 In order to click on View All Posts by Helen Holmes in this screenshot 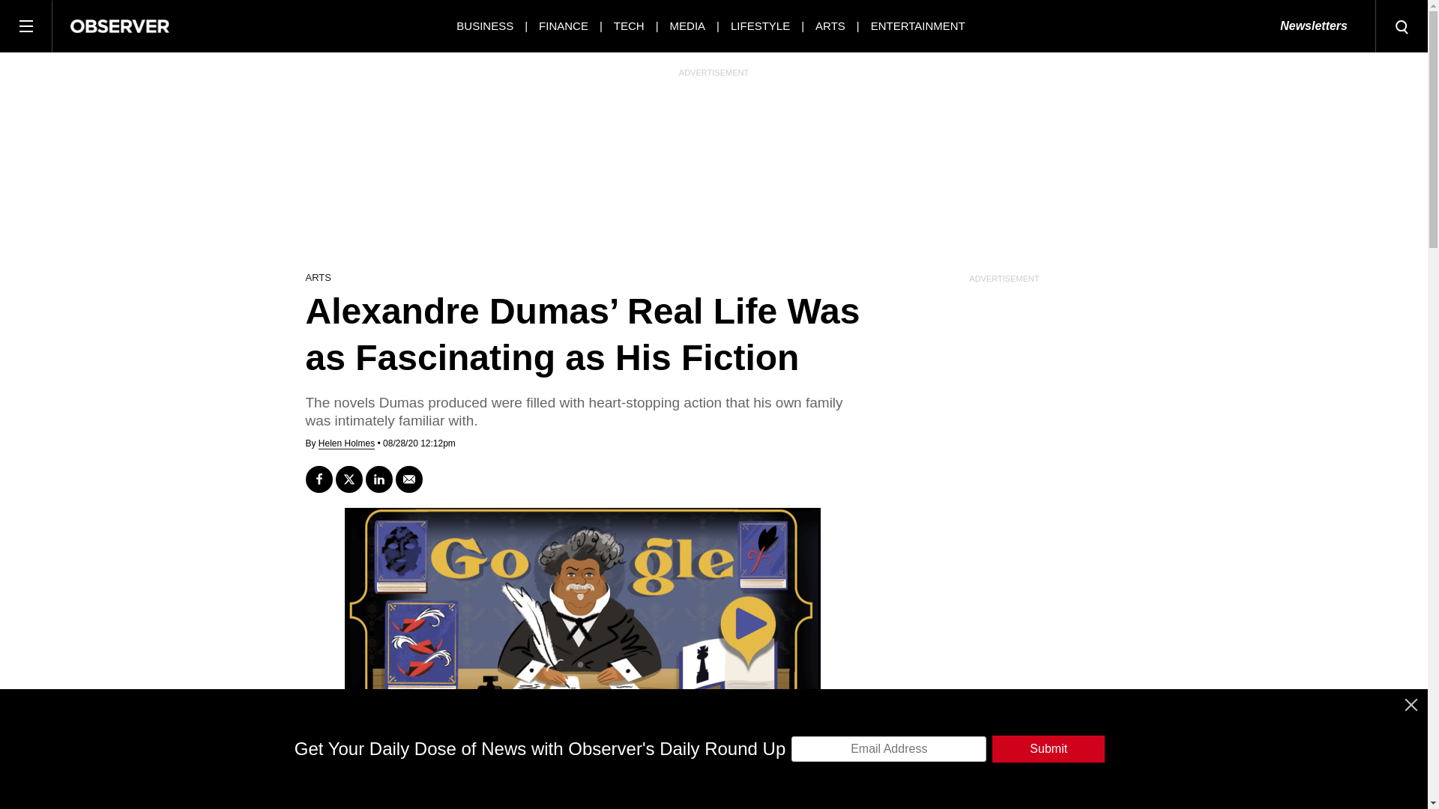, I will do `click(346, 443)`.